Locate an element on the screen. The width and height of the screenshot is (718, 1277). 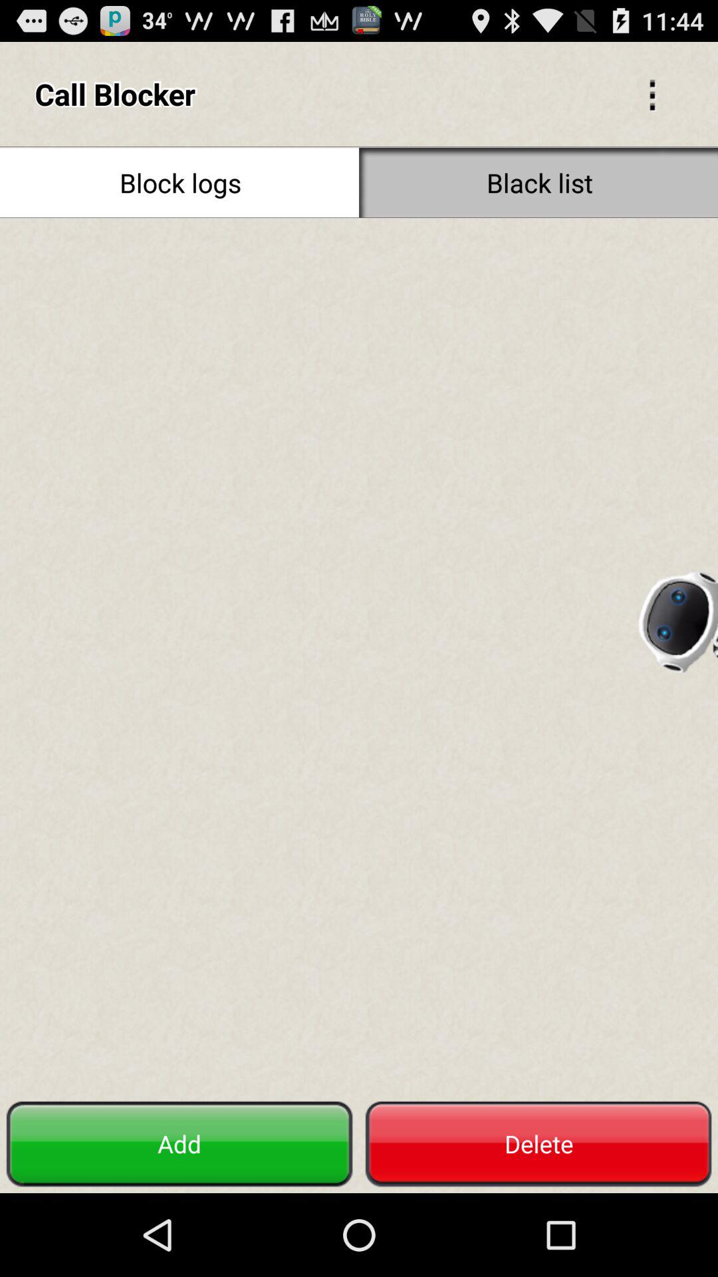
turn off the icon to the right of call blocker item is located at coordinates (652, 93).